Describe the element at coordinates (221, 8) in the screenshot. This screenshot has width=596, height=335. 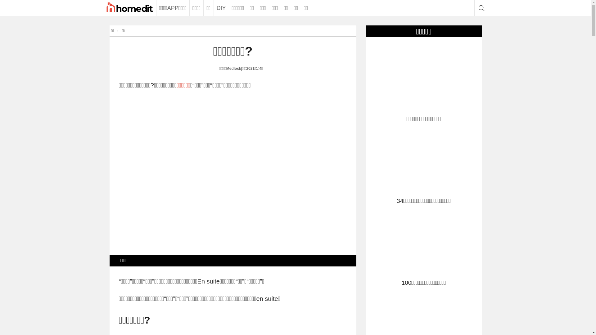
I see `DIY` at that location.